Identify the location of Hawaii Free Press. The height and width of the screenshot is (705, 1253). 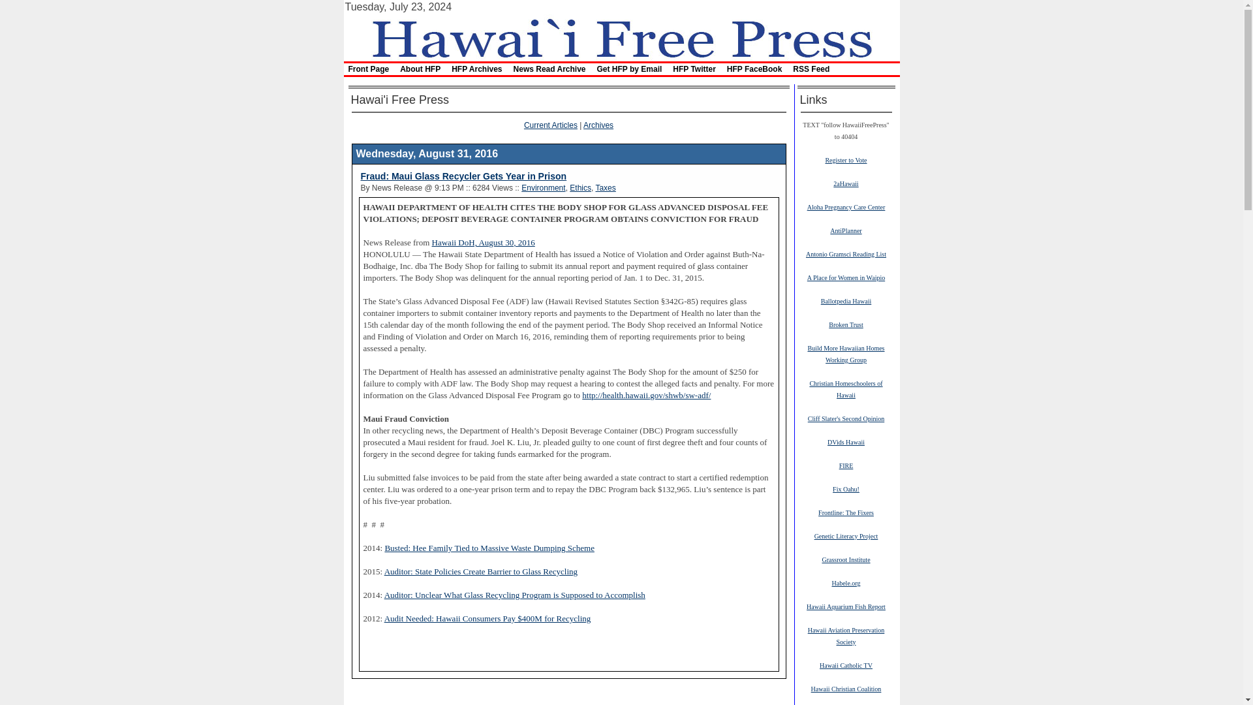
(621, 37).